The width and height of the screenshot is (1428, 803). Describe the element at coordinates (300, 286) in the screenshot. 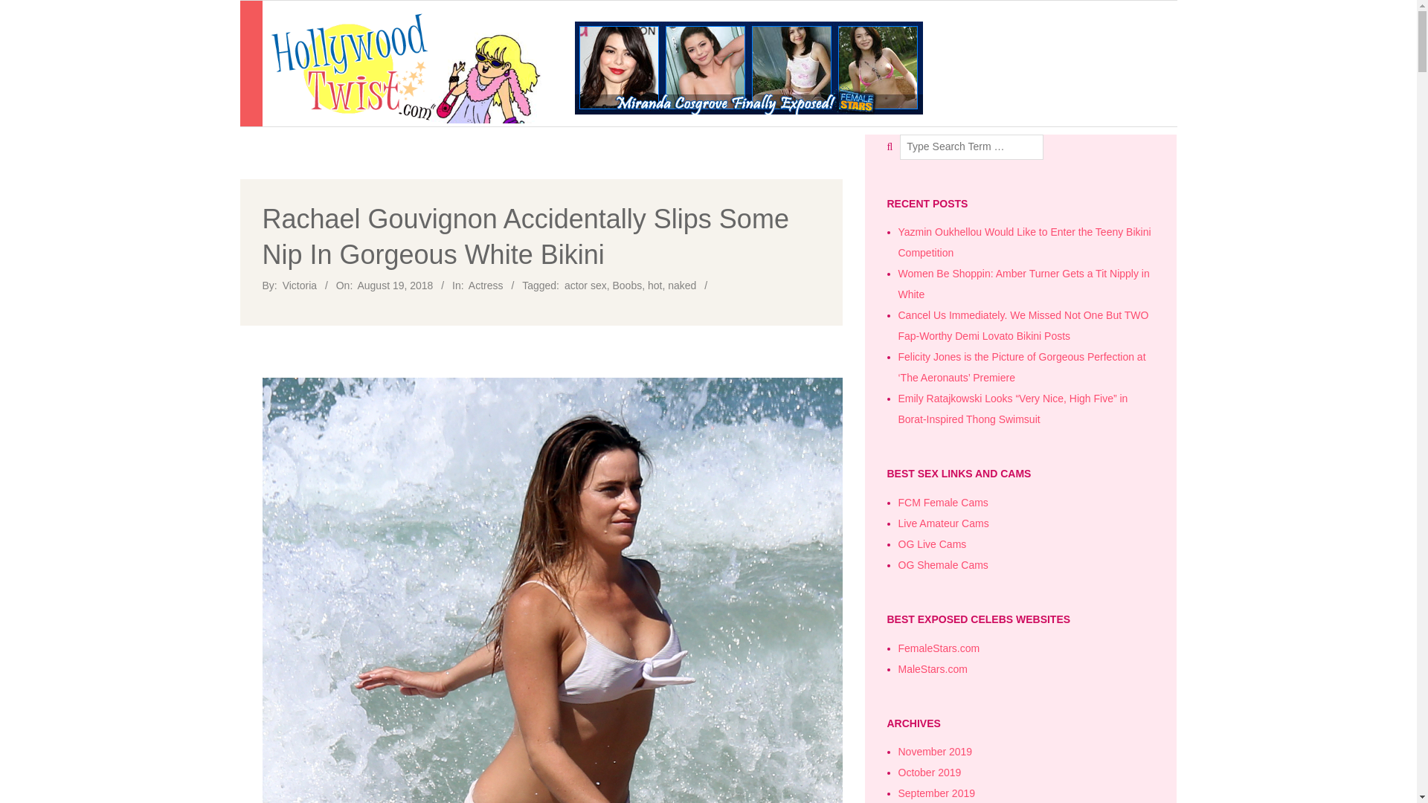

I see `Victoria` at that location.